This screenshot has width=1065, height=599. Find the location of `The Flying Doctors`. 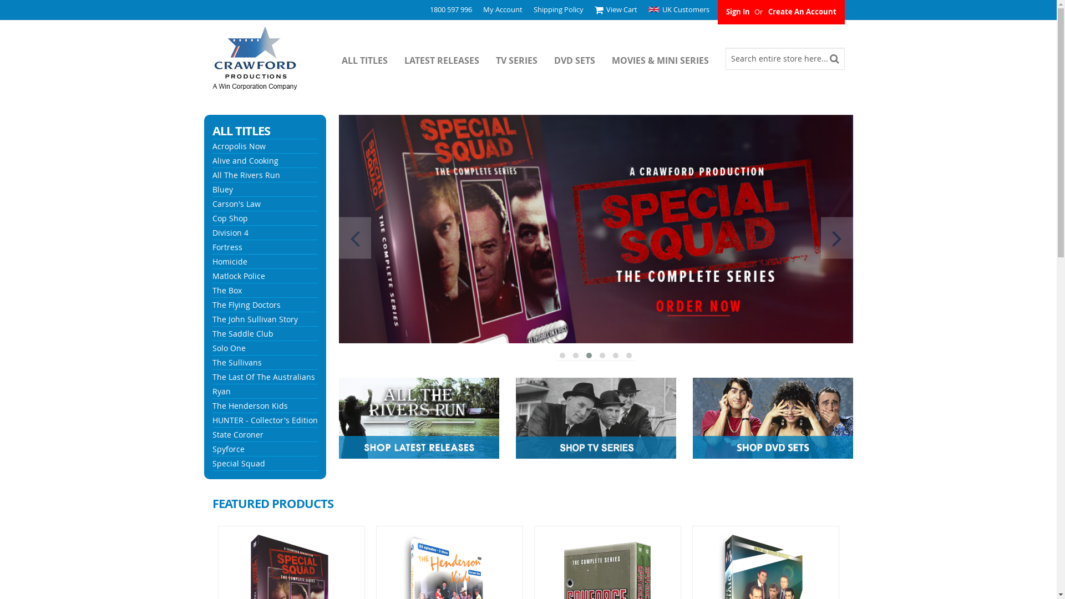

The Flying Doctors is located at coordinates (246, 305).